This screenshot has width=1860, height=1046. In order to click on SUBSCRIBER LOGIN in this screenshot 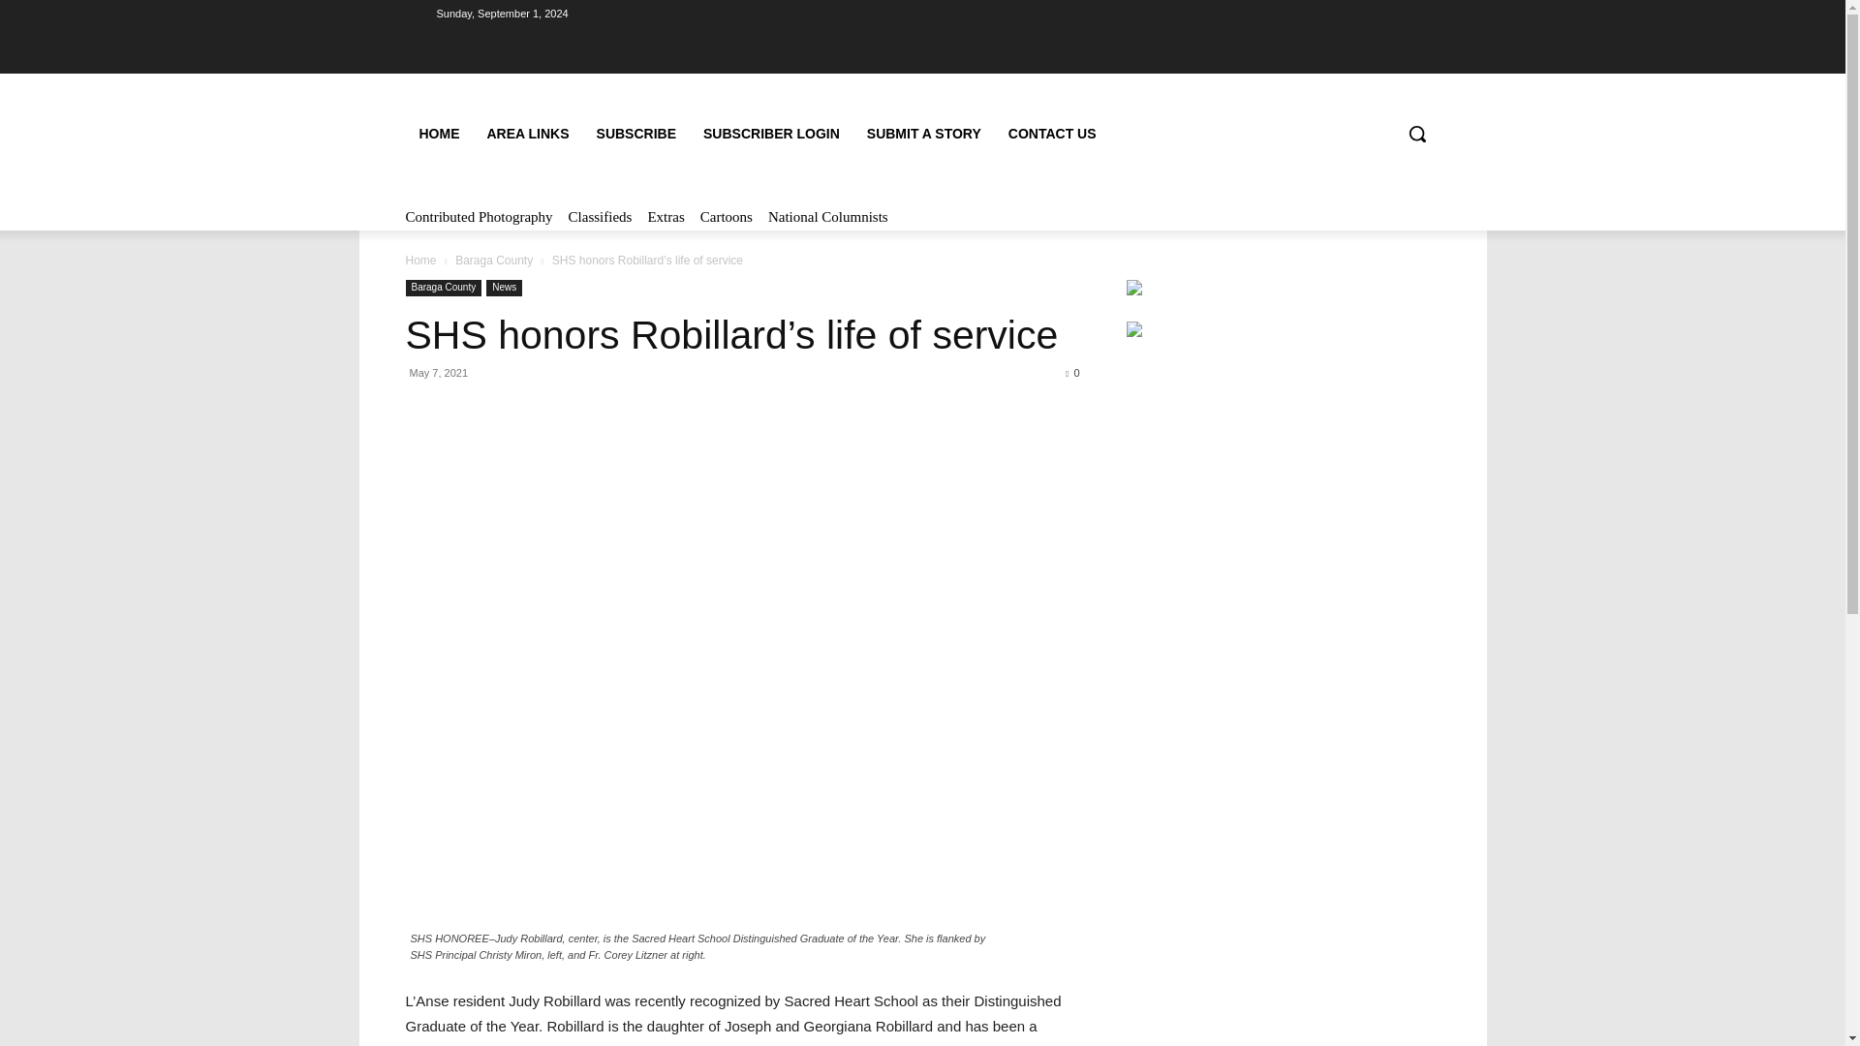, I will do `click(771, 134)`.